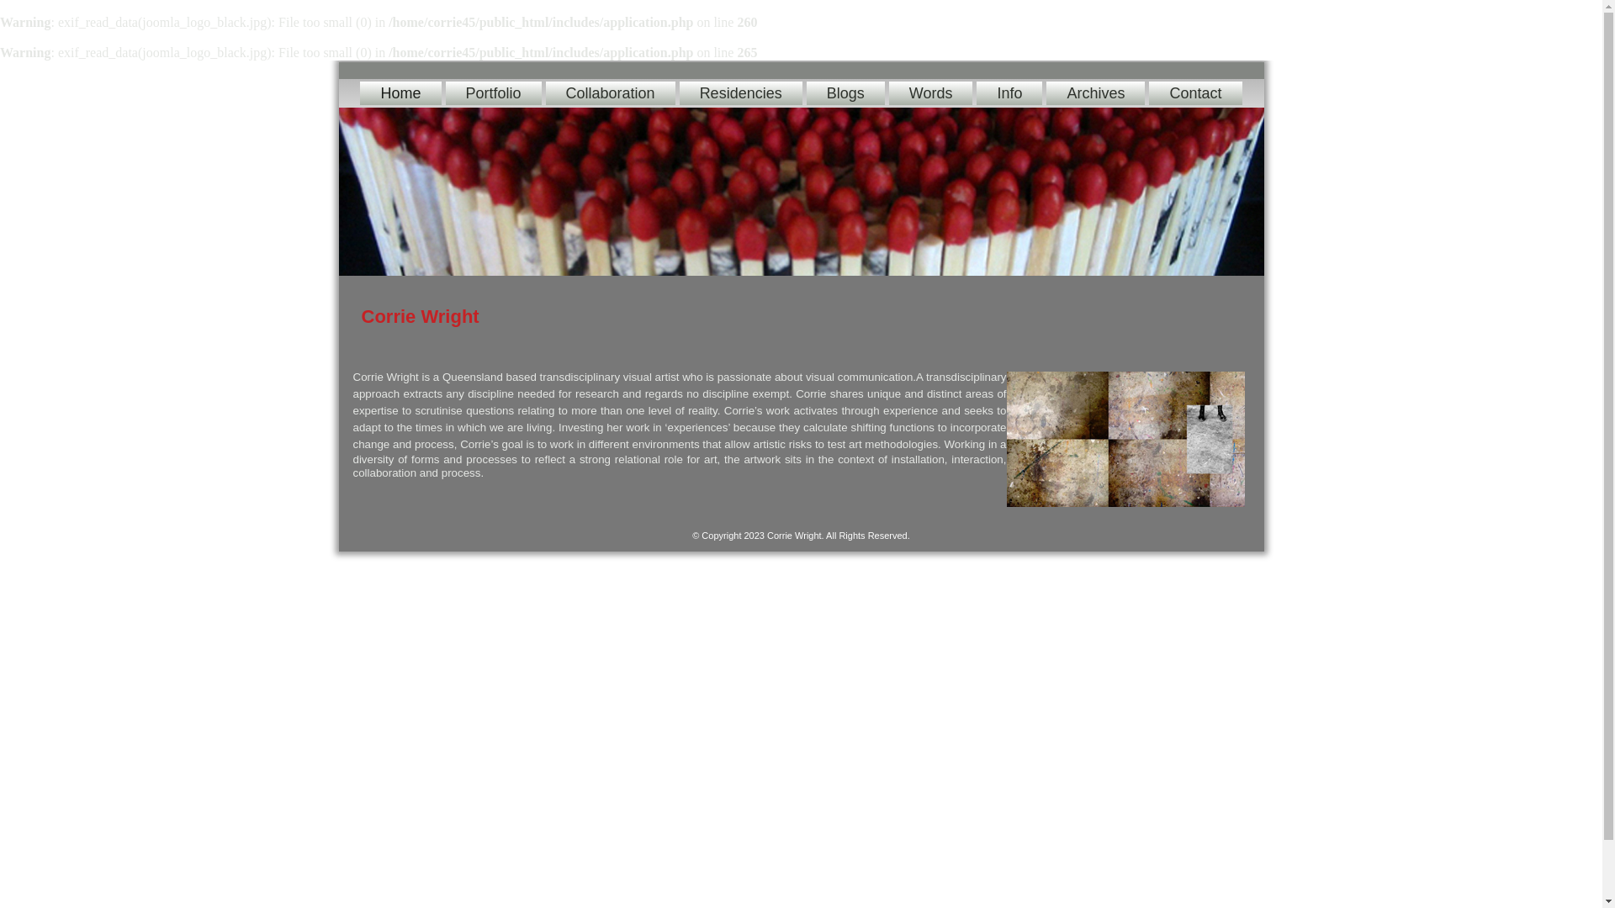 Image resolution: width=1615 pixels, height=908 pixels. Describe the element at coordinates (931, 93) in the screenshot. I see `Words` at that location.